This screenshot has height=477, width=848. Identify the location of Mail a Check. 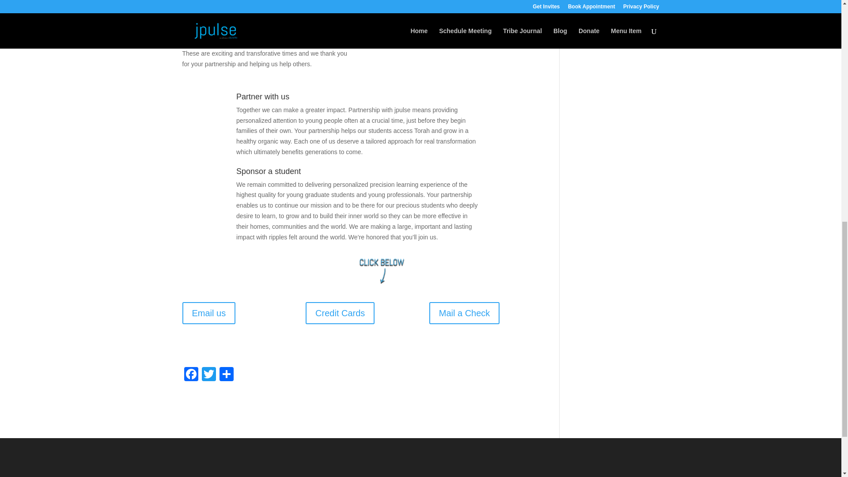
(465, 313).